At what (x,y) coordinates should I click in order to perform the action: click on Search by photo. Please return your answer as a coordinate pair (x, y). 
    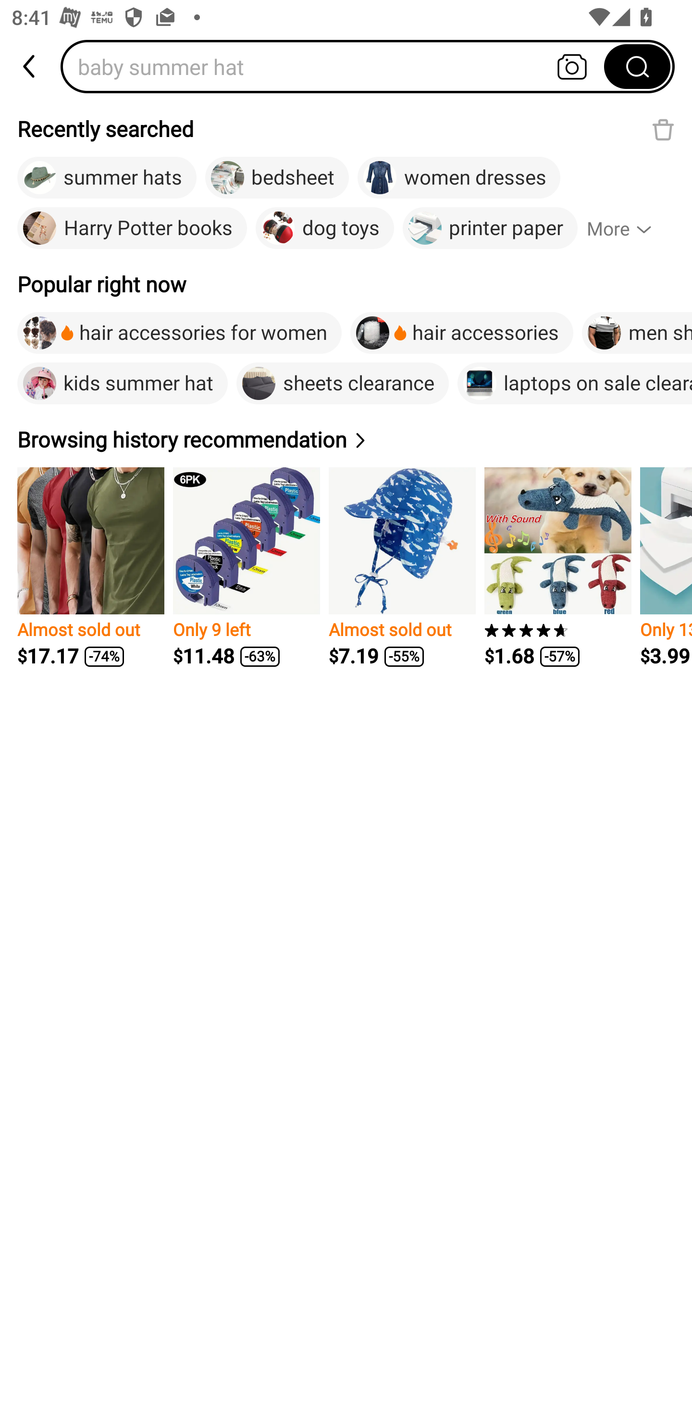
    Looking at the image, I should click on (572, 66).